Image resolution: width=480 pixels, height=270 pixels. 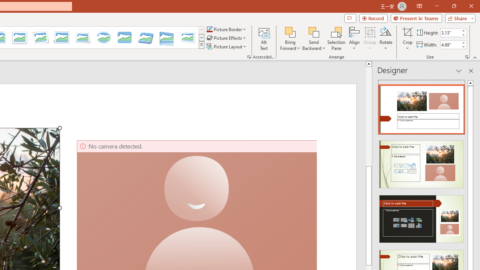 I want to click on Moderate Frame, White, so click(x=19, y=37).